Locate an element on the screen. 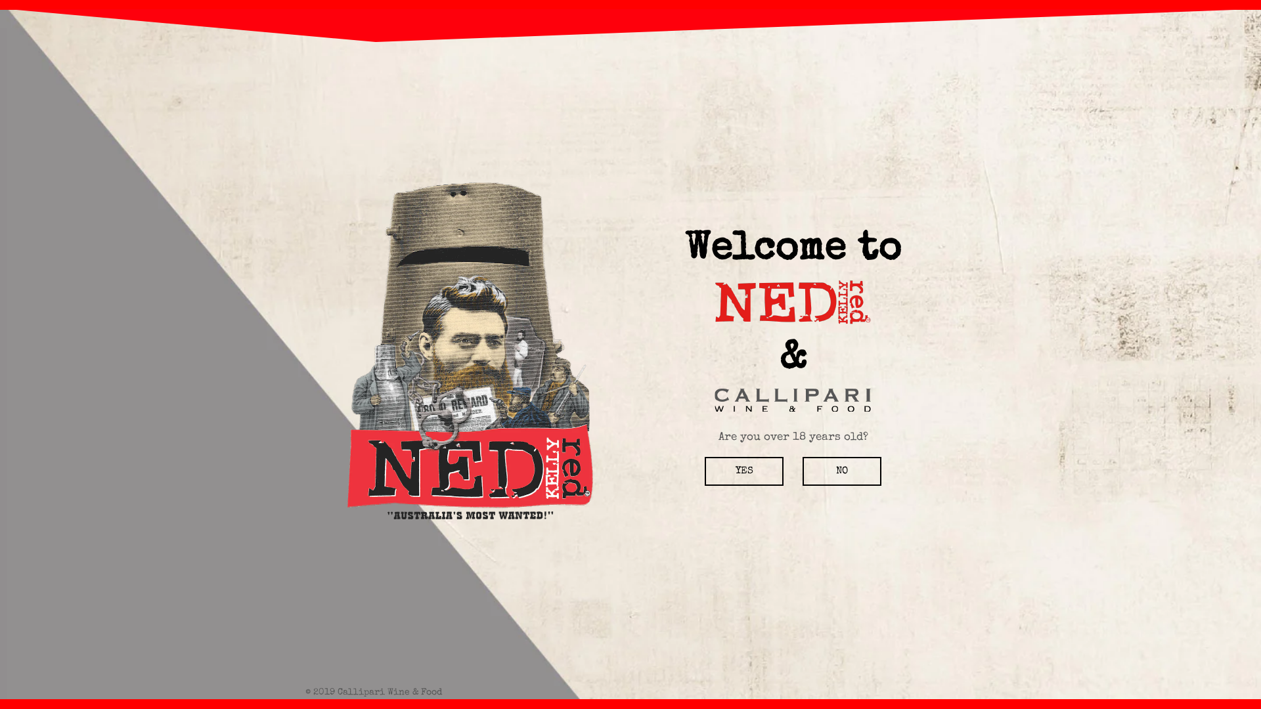  NO is located at coordinates (842, 471).